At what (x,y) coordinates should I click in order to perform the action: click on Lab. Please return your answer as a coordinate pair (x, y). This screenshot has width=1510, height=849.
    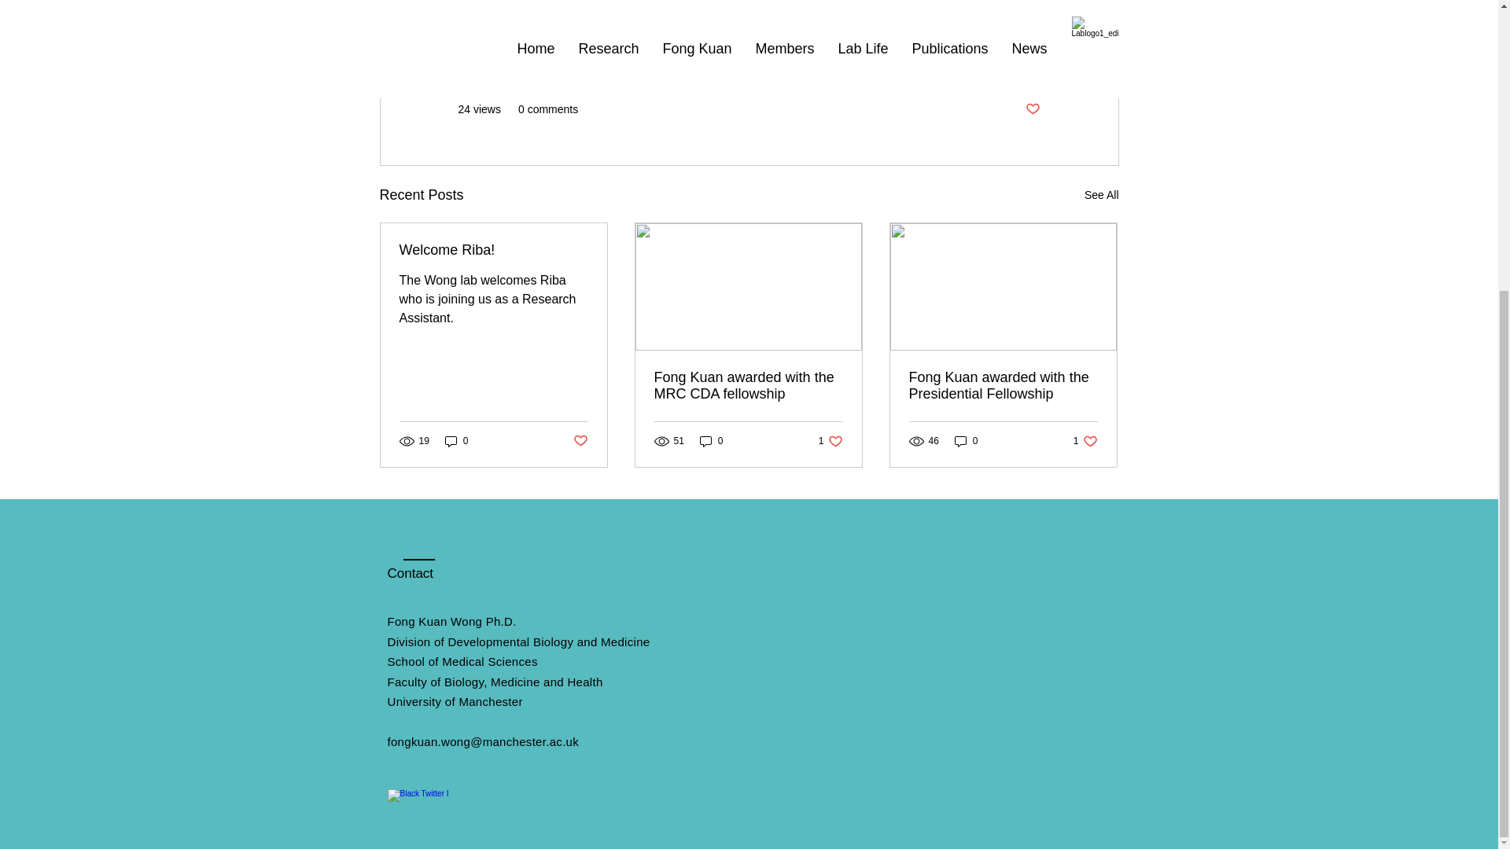
    Looking at the image, I should click on (948, 62).